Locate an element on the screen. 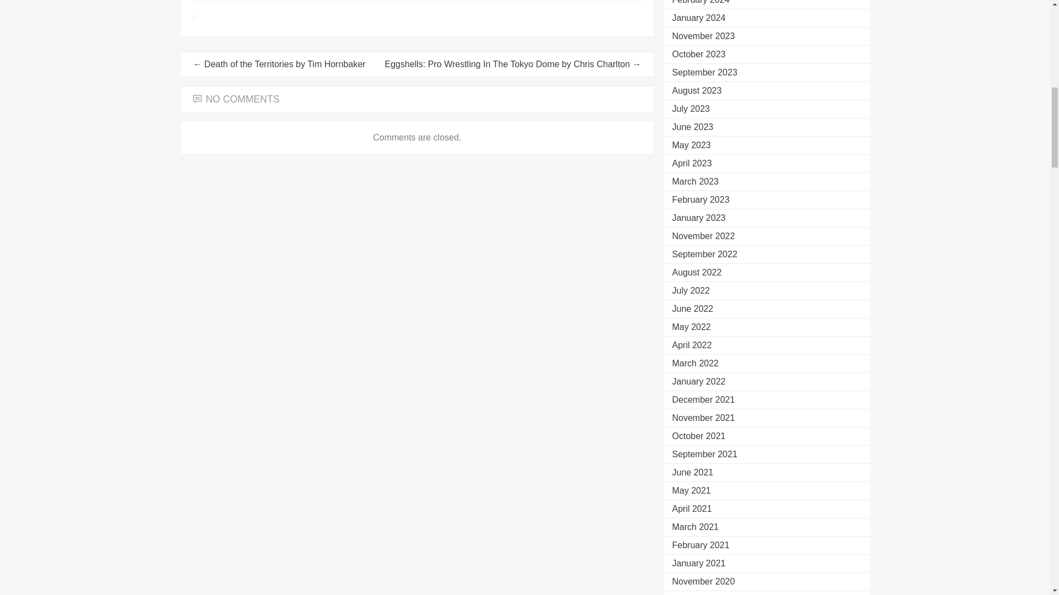 The image size is (1059, 595). January 2024 is located at coordinates (698, 18).